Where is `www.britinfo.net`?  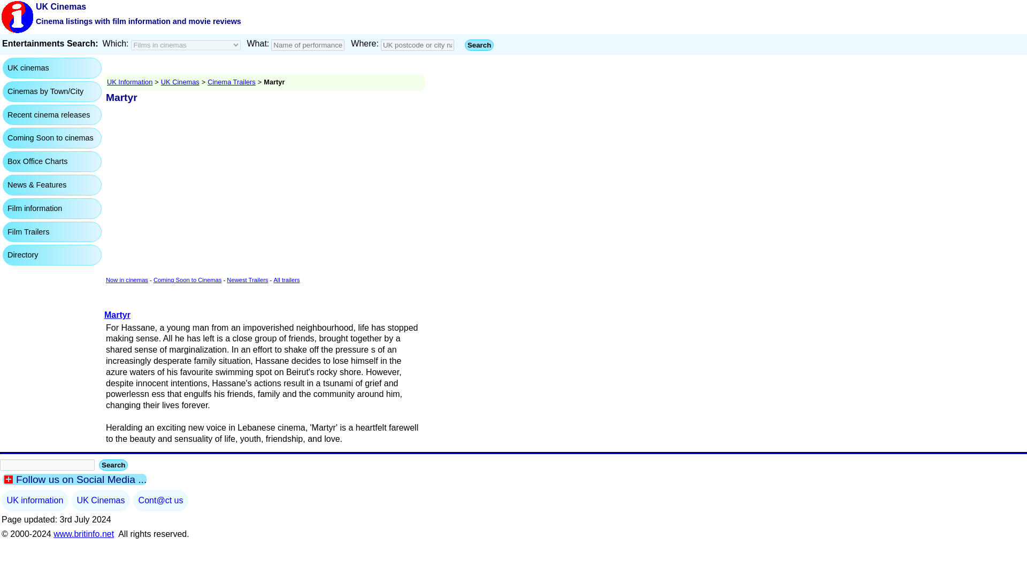 www.britinfo.net is located at coordinates (83, 534).